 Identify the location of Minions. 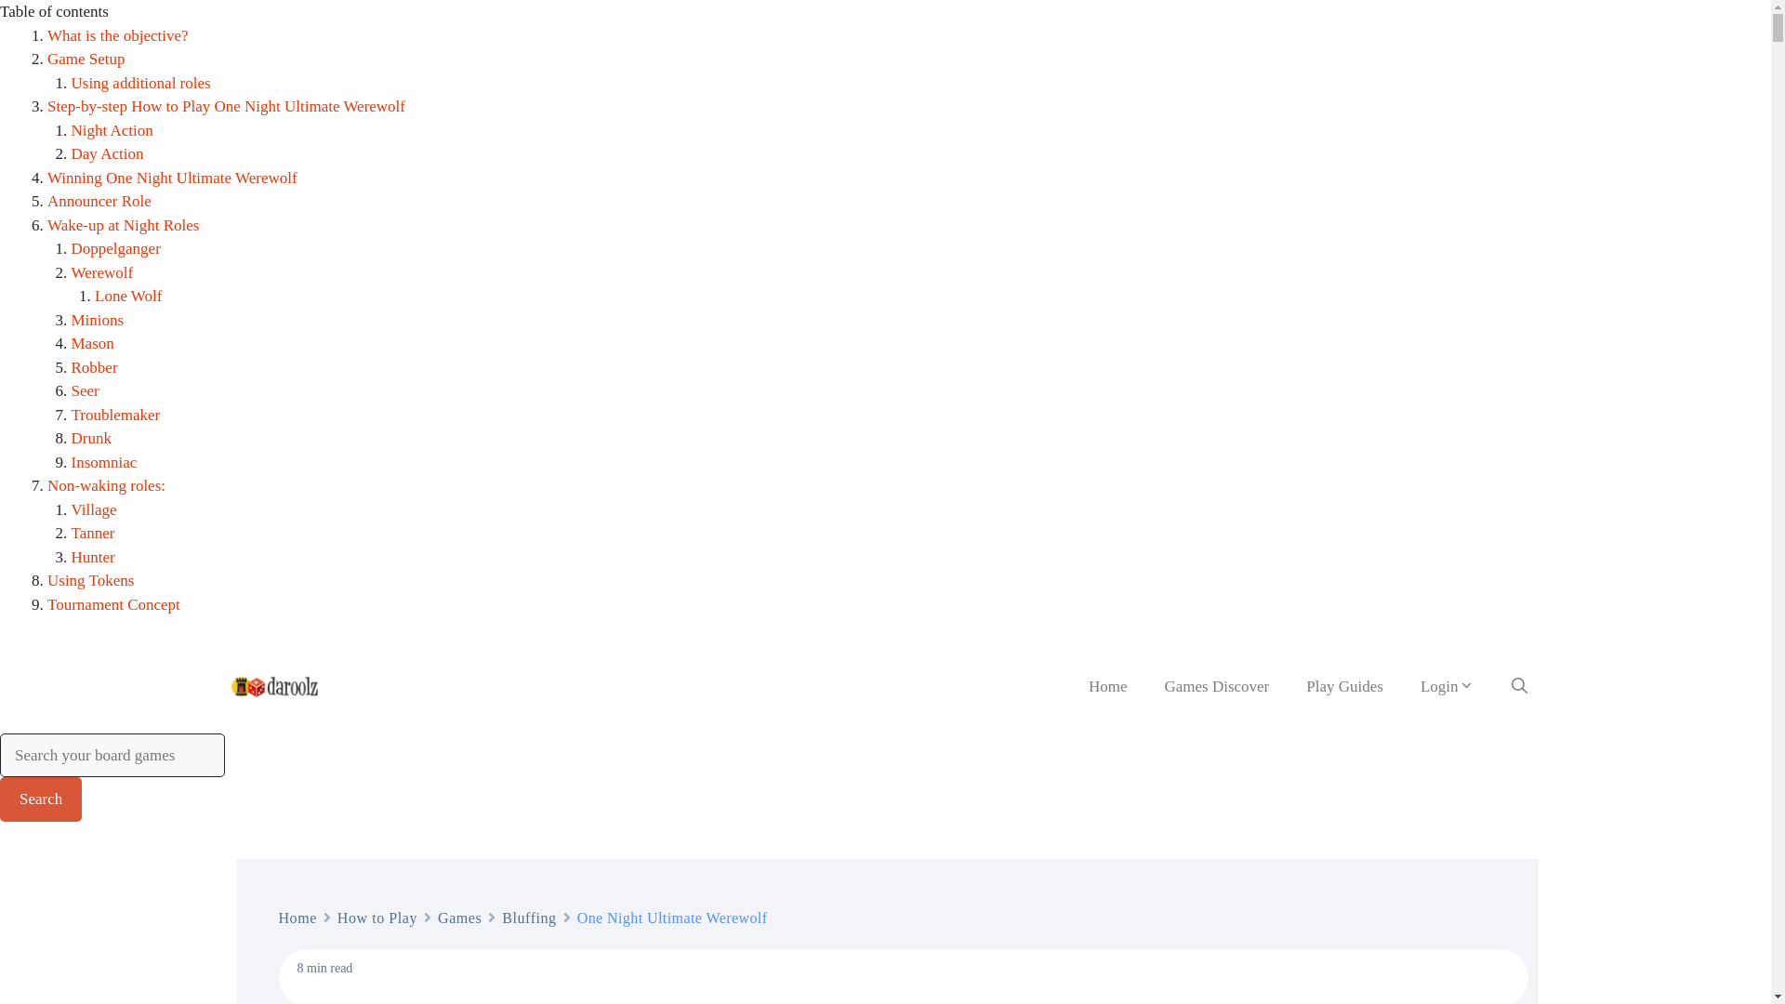
(97, 319).